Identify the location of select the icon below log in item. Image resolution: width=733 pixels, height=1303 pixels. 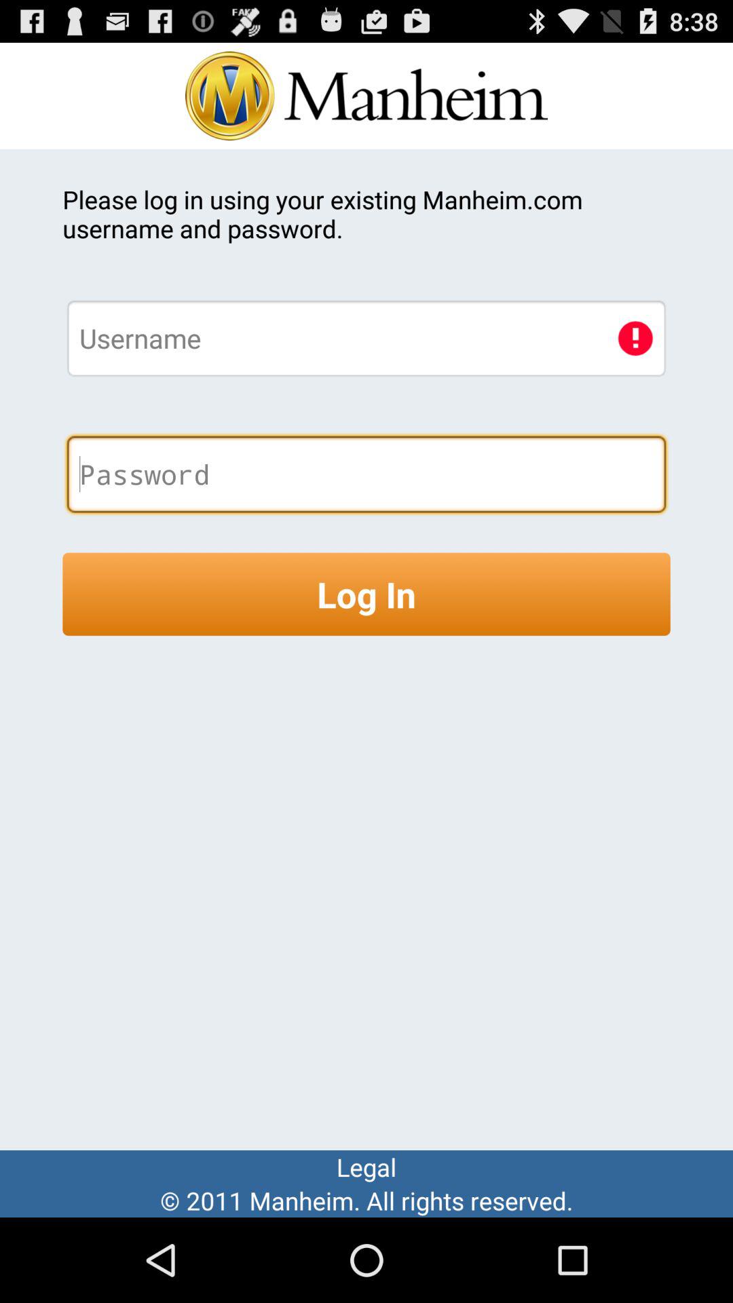
(366, 1167).